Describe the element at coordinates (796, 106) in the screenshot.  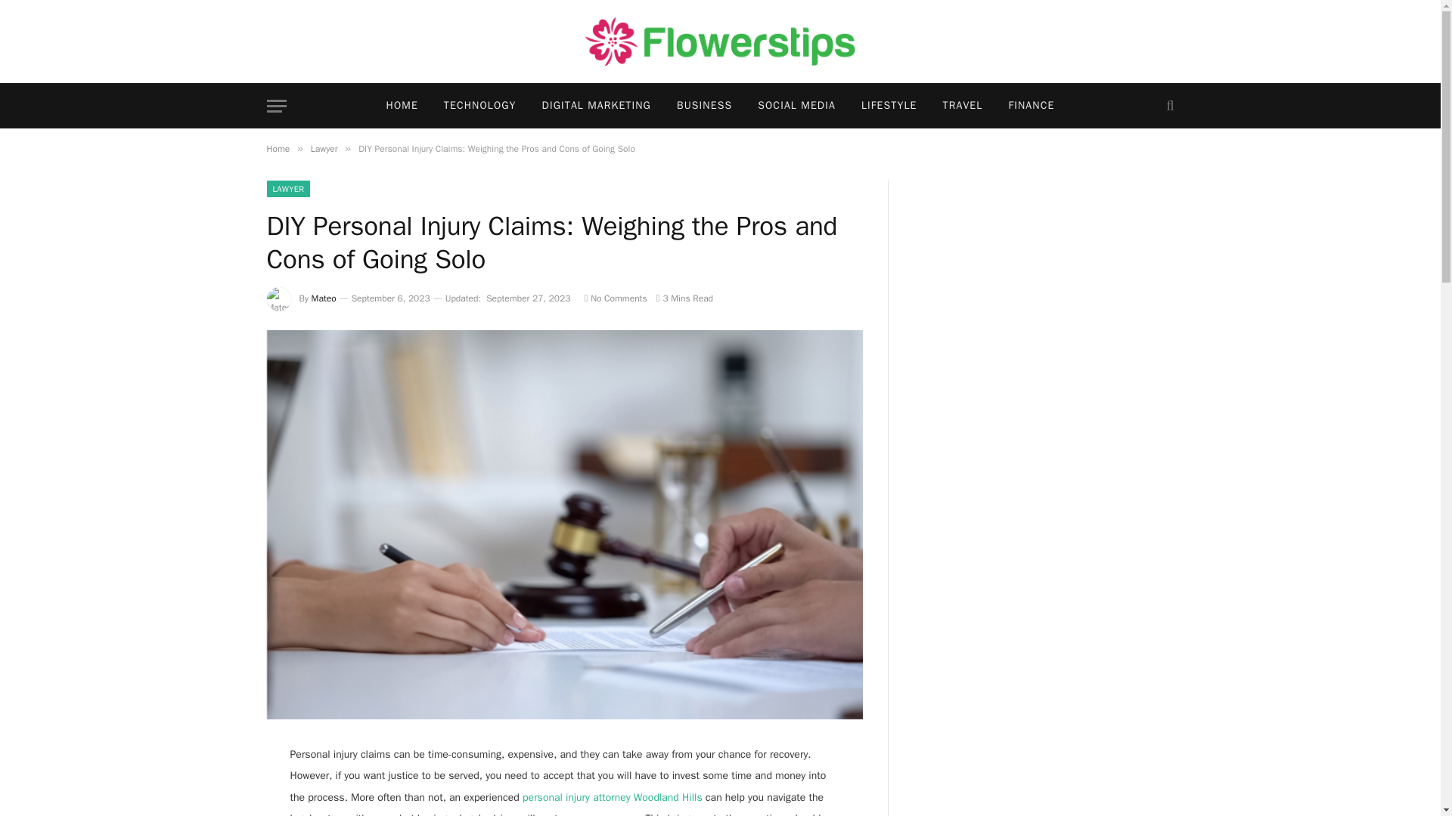
I see `SOCIAL MEDIA` at that location.